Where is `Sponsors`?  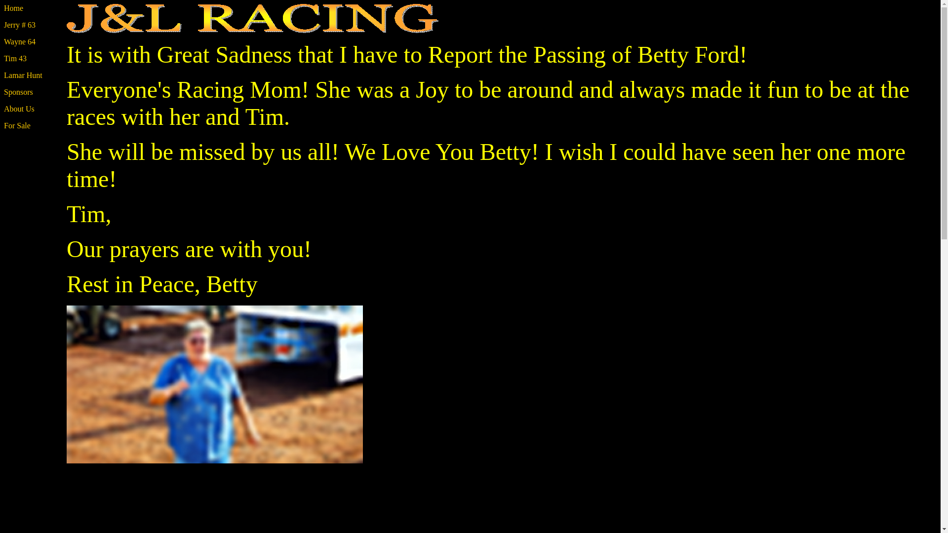 Sponsors is located at coordinates (18, 92).